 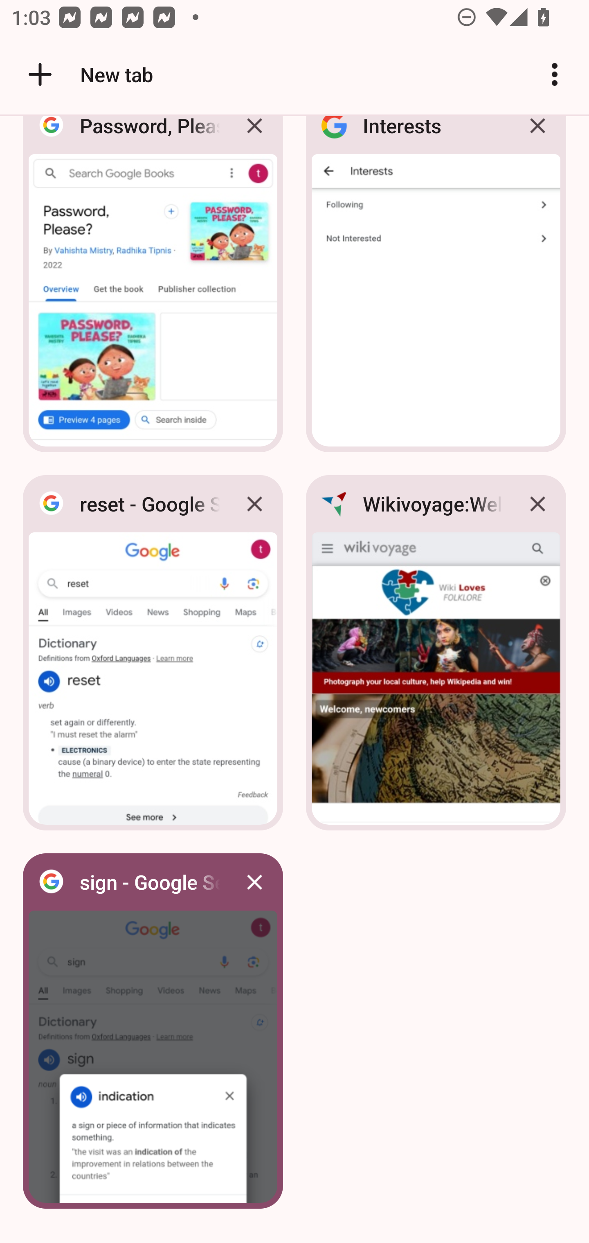 I want to click on Close reset - Google Search tab, so click(x=254, y=504).